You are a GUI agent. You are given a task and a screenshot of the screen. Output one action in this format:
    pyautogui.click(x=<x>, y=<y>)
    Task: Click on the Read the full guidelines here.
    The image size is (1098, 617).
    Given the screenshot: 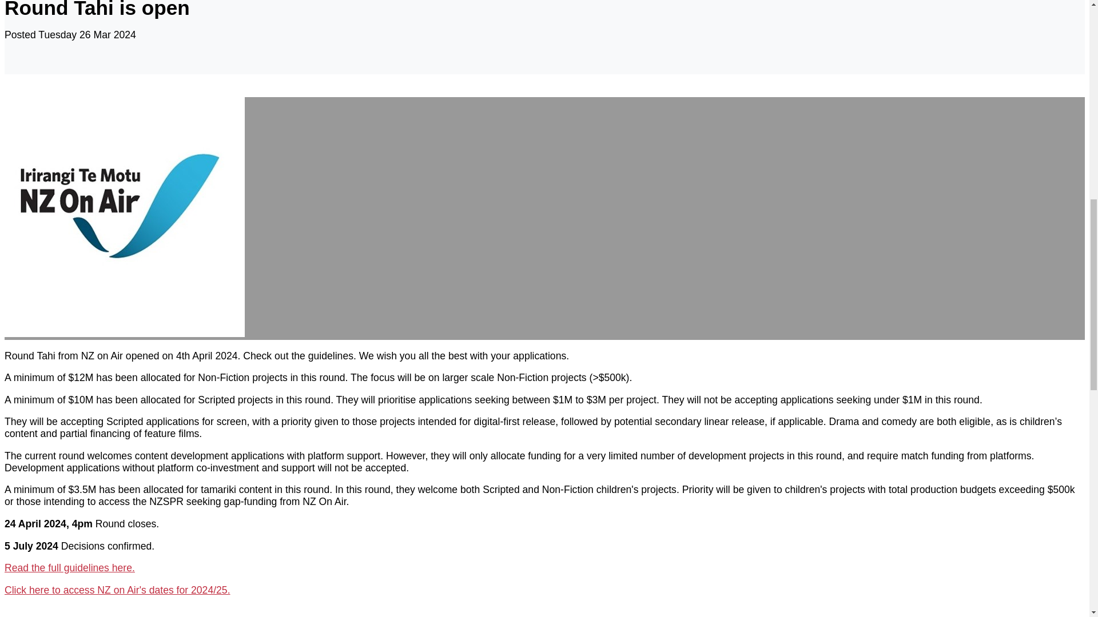 What is the action you would take?
    pyautogui.click(x=70, y=568)
    